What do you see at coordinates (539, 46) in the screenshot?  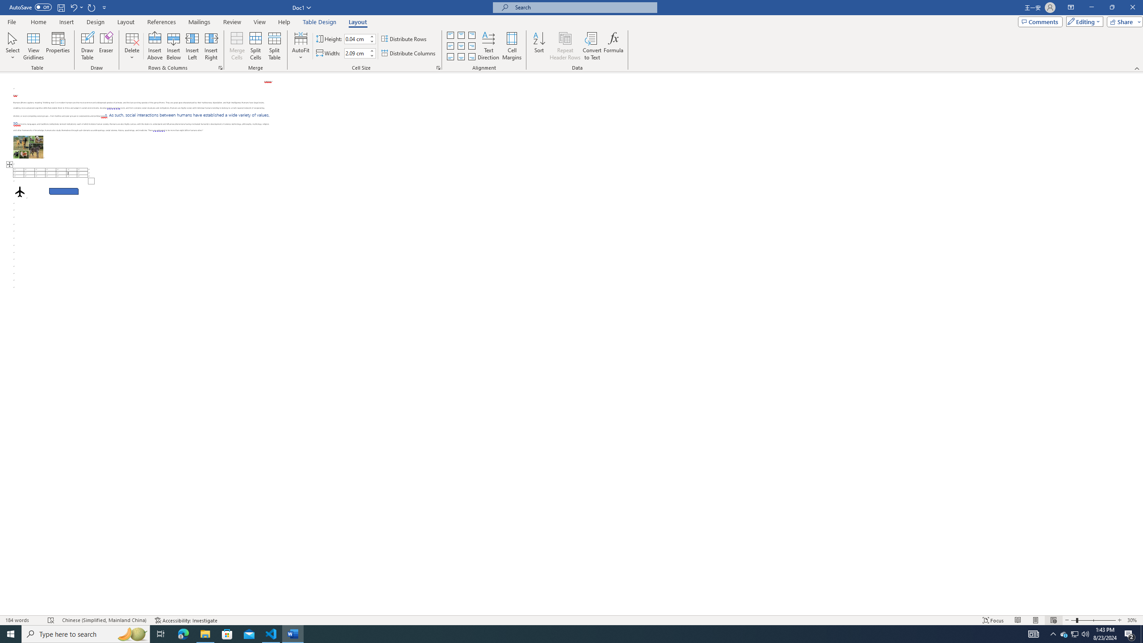 I see `Sort...` at bounding box center [539, 46].